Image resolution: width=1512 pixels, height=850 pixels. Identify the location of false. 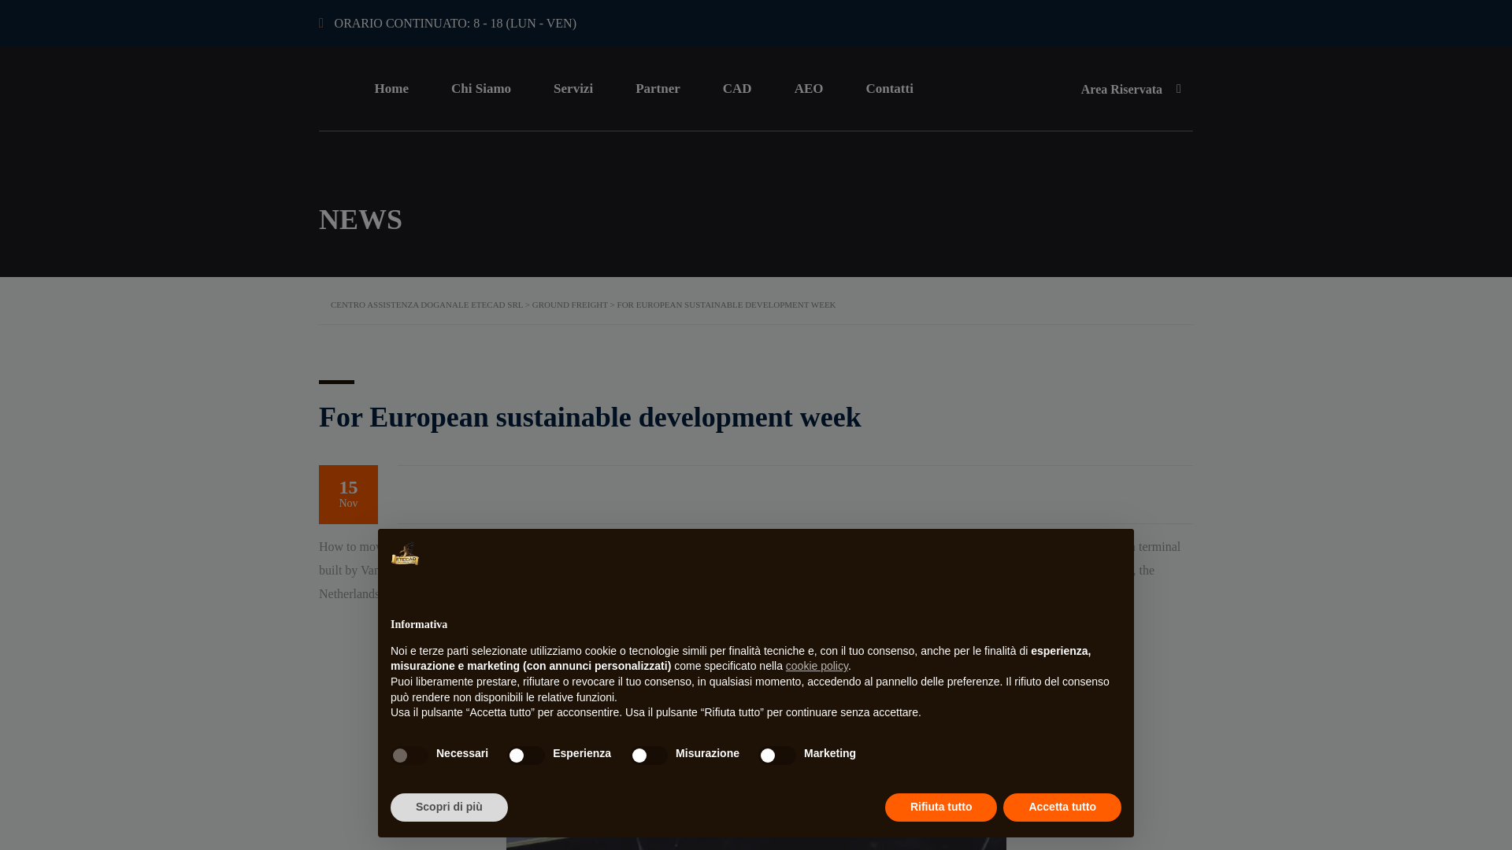
(525, 756).